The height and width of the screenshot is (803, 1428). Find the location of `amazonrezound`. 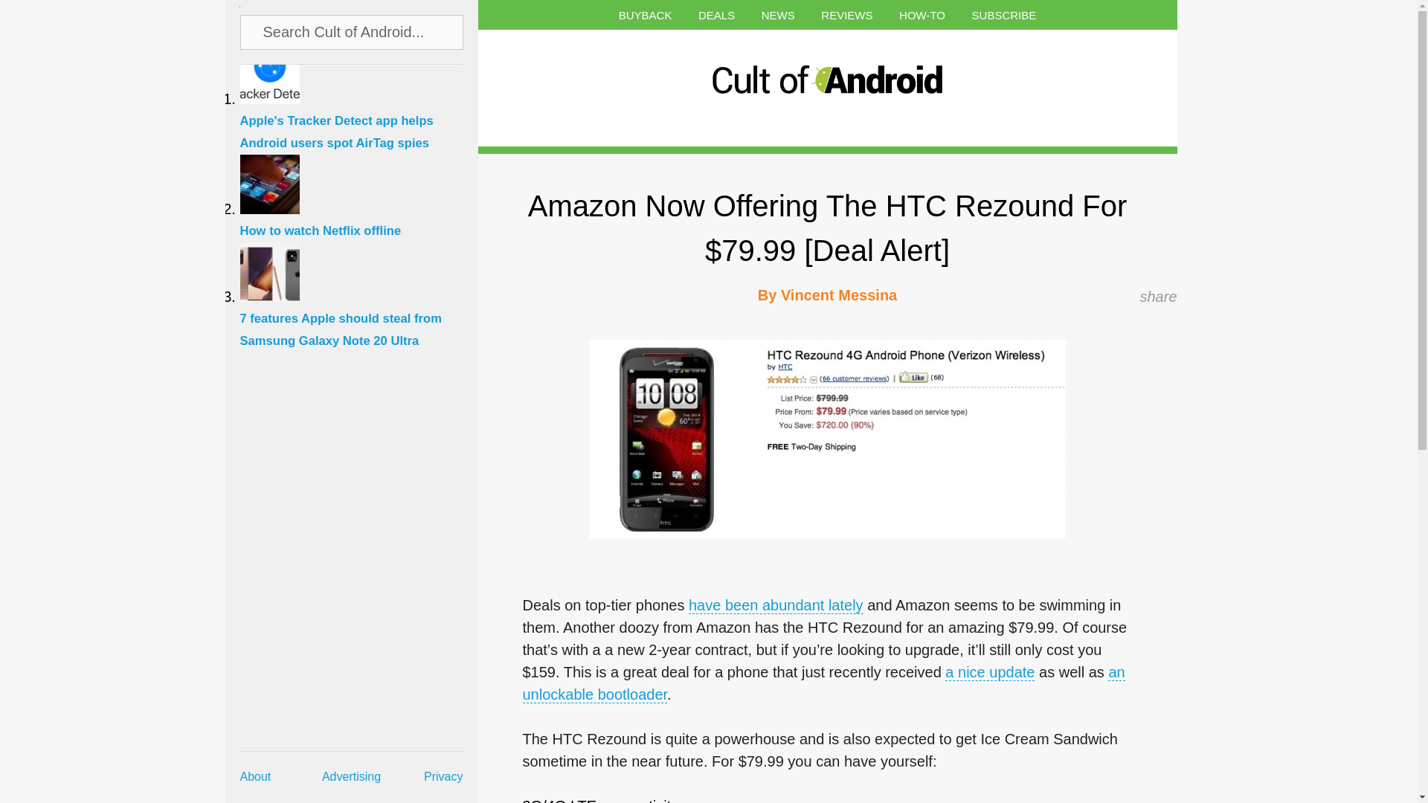

amazonrezound is located at coordinates (827, 439).